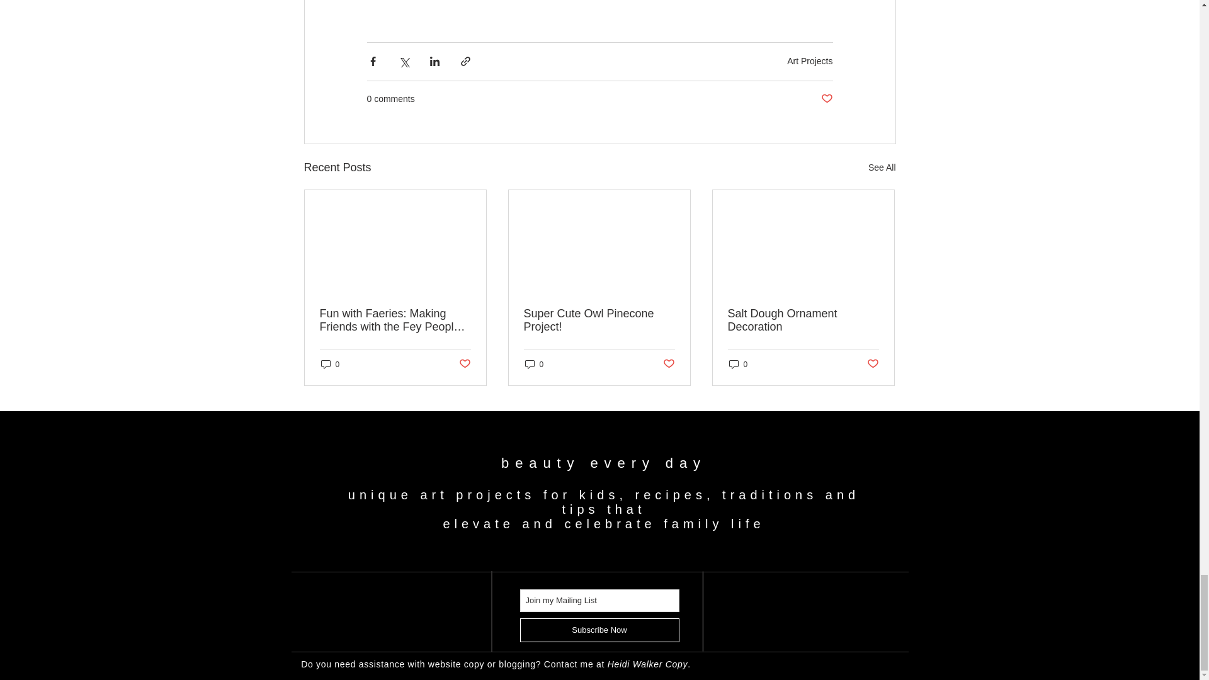 The width and height of the screenshot is (1209, 680). Describe the element at coordinates (534, 364) in the screenshot. I see `0` at that location.